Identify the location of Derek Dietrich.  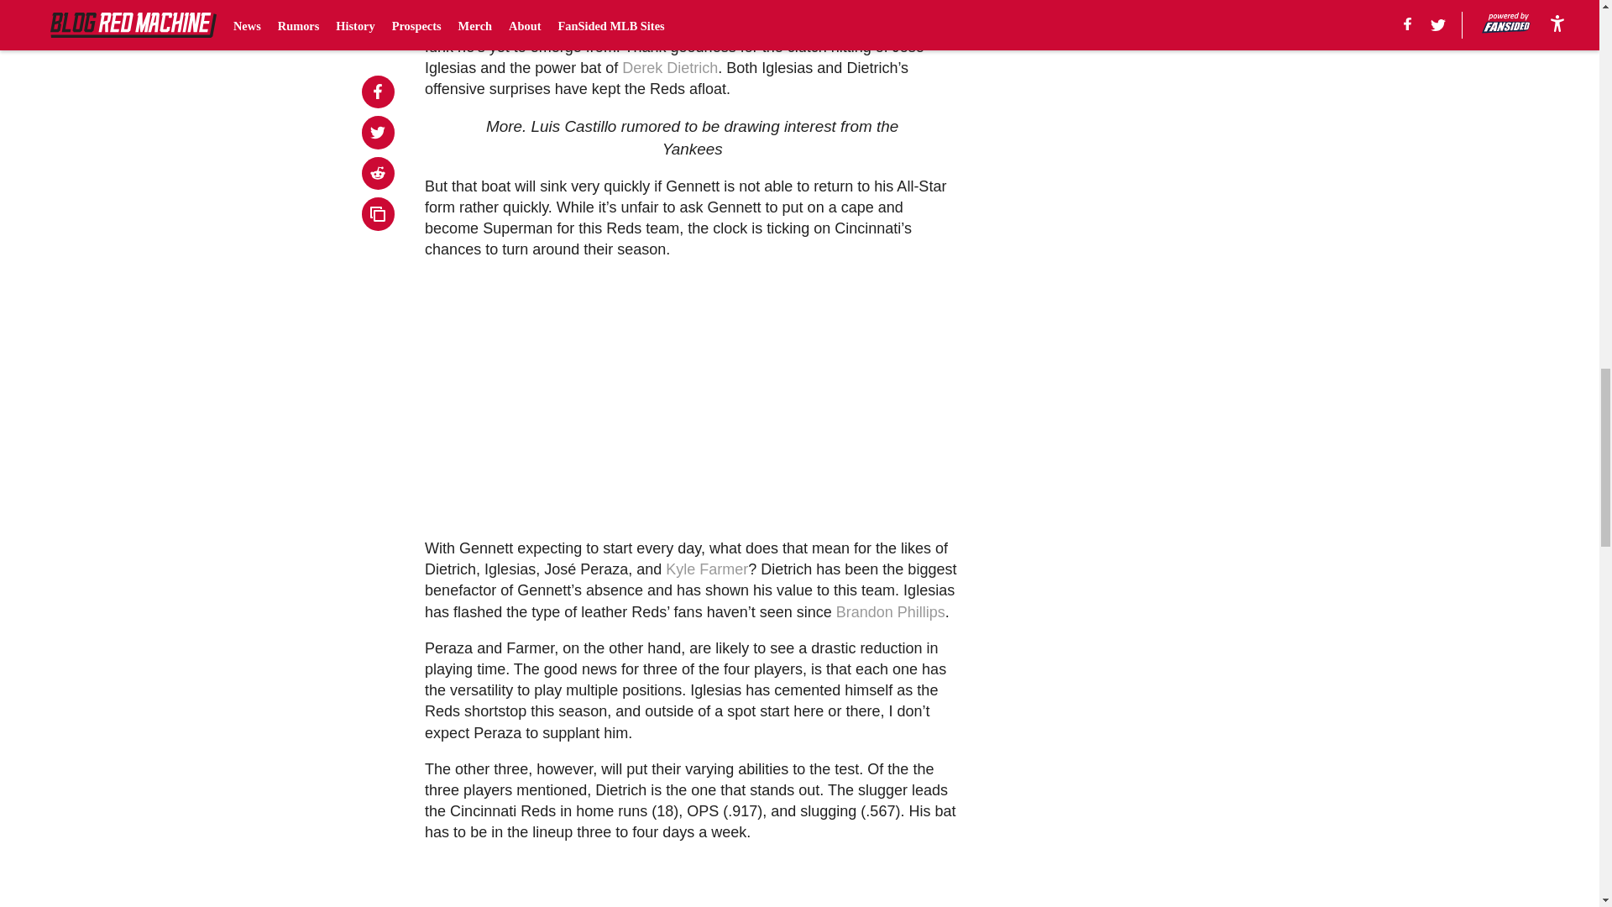
(670, 67).